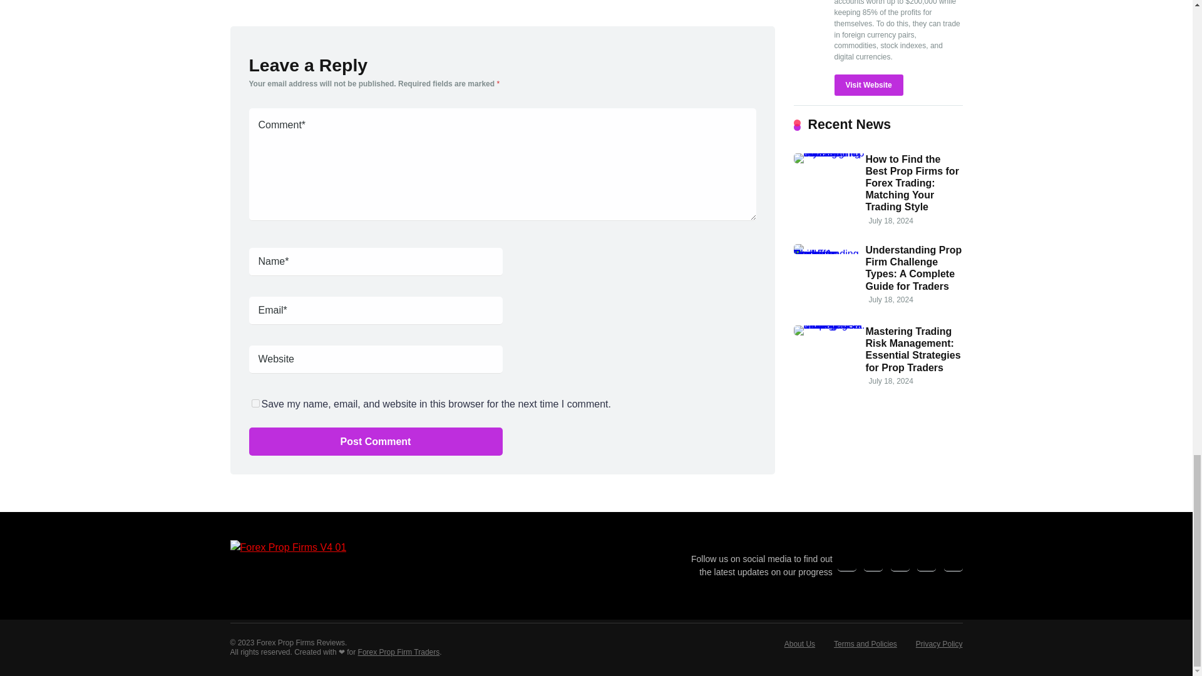  I want to click on Post Comment, so click(376, 441).